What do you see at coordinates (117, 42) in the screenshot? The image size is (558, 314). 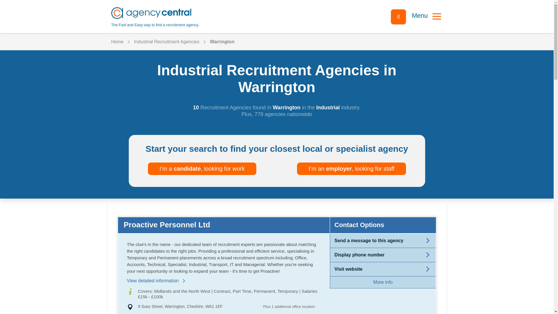 I see `Send a message to this agency` at bounding box center [117, 42].